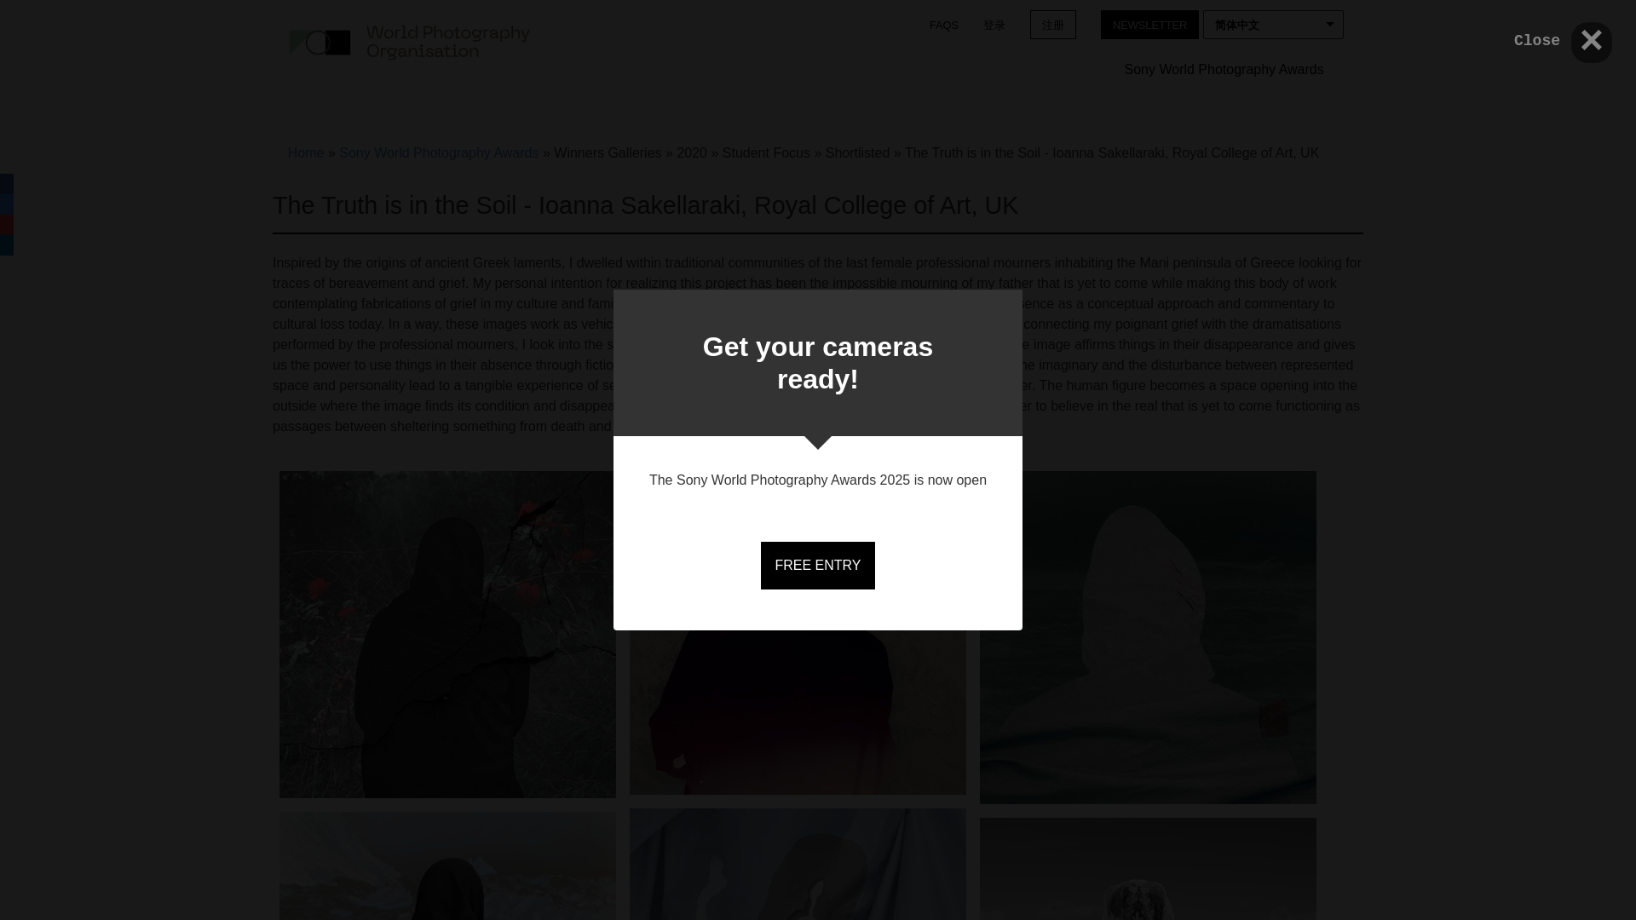  Describe the element at coordinates (1224, 70) in the screenshot. I see `Sony World Photography Awards` at that location.